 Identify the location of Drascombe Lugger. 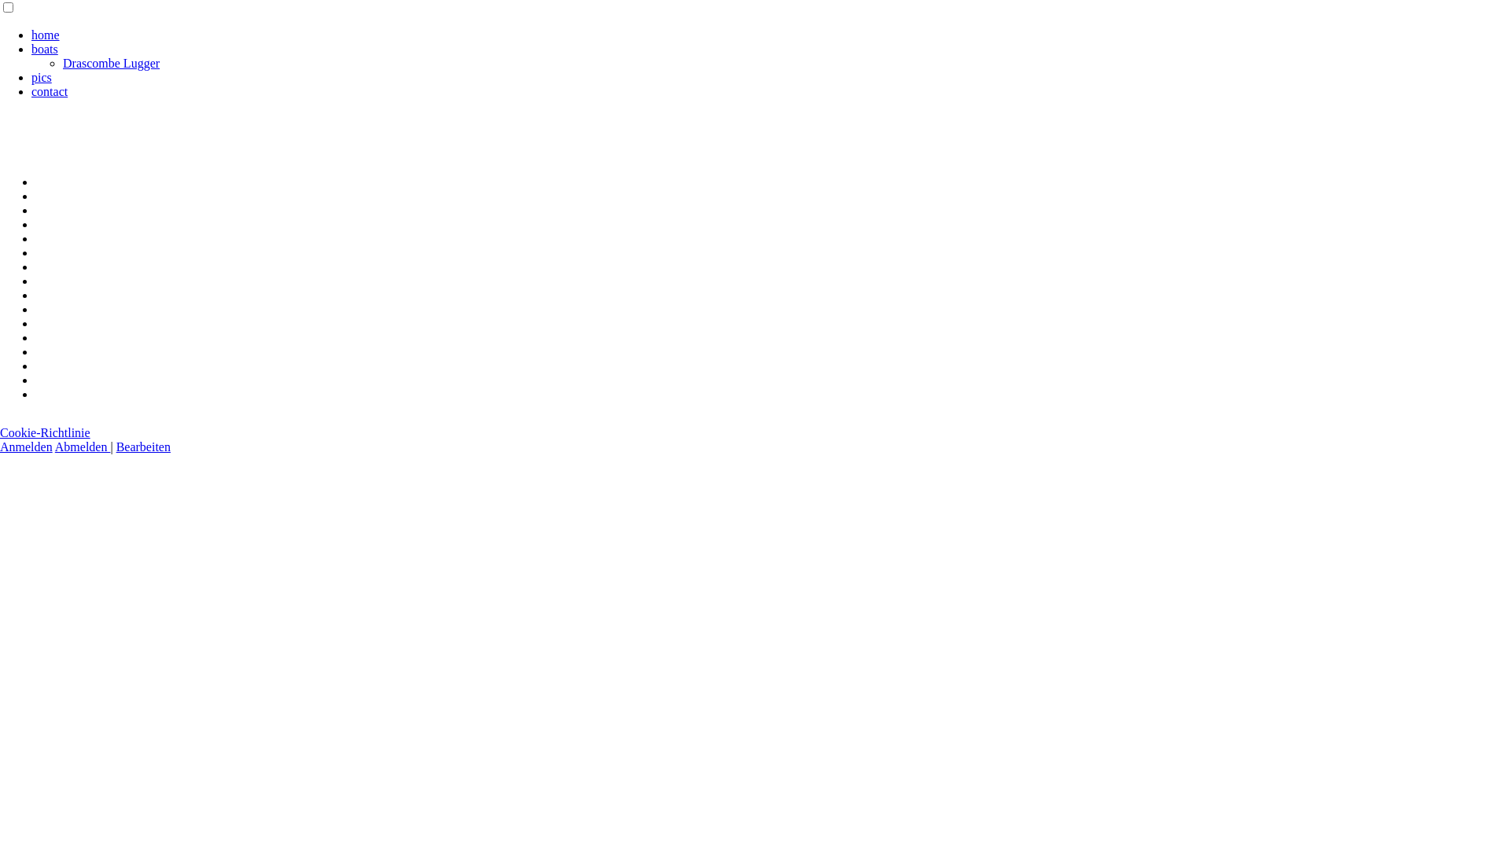
(112, 63).